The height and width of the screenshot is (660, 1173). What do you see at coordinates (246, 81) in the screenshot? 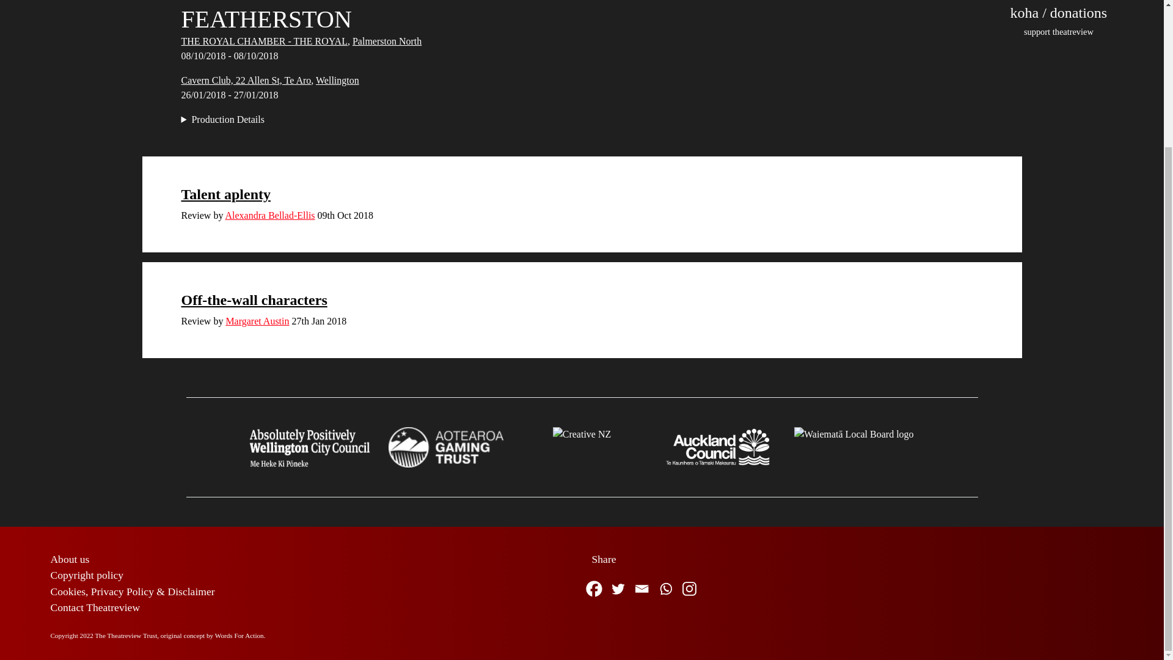
I see `Cavern Club, 22 Allen St, Te Aro` at bounding box center [246, 81].